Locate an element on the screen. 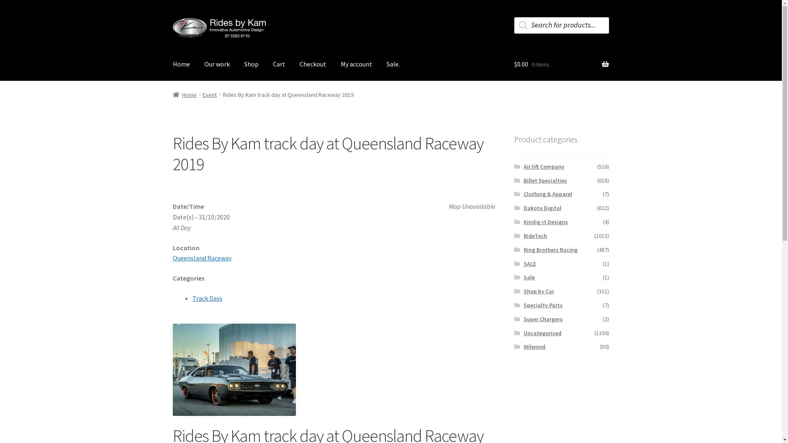 The height and width of the screenshot is (443, 788). Dakota Digital is located at coordinates (543, 208).